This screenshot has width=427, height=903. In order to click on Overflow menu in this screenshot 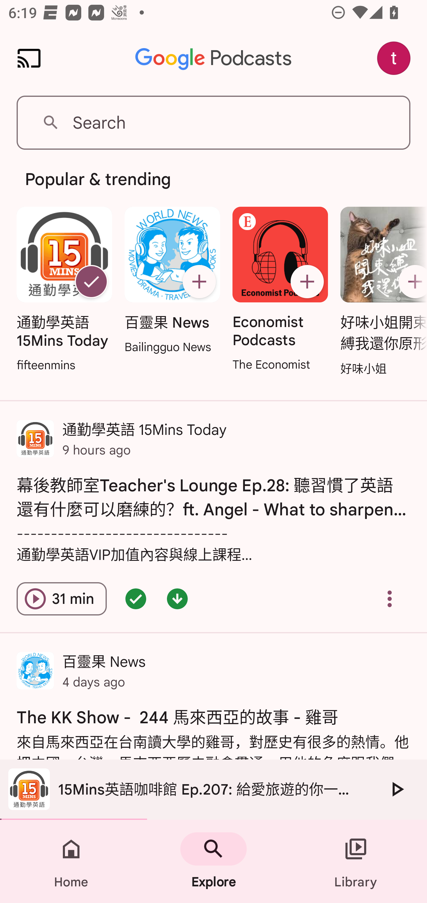, I will do `click(390, 599)`.